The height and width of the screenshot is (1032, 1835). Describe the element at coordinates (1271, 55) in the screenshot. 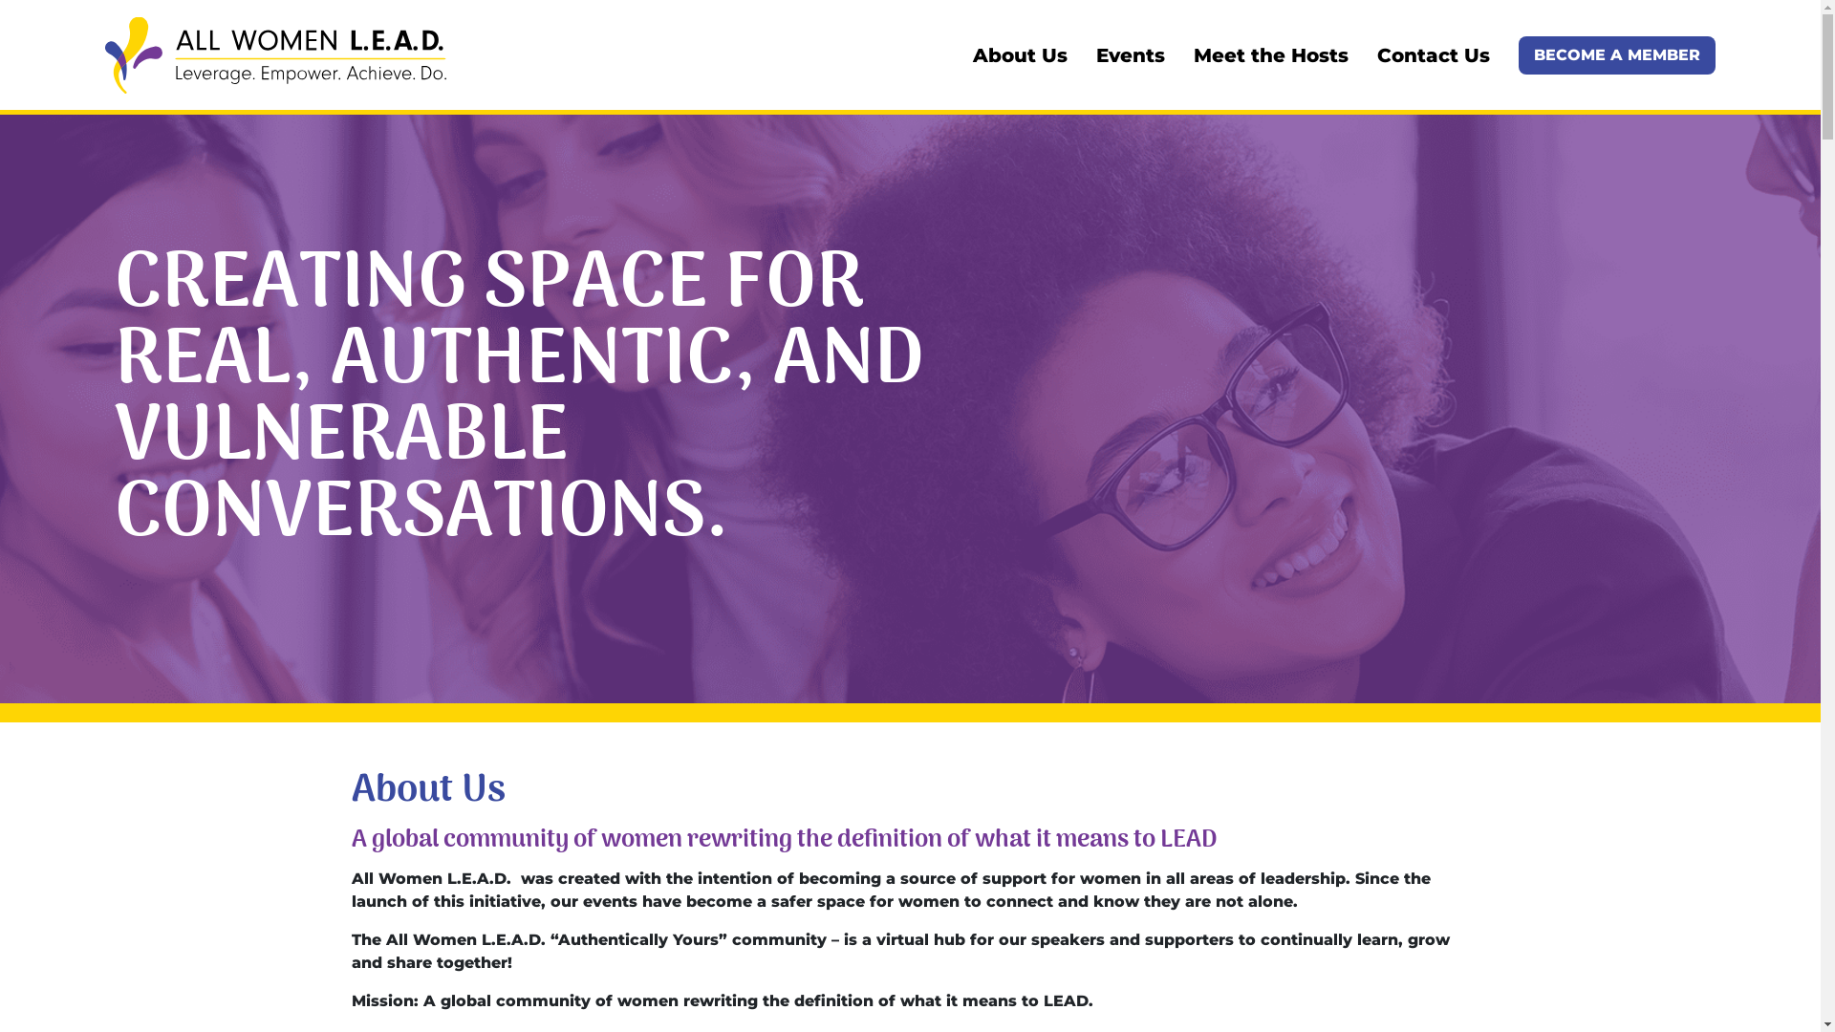

I see `Meet the Hosts` at that location.